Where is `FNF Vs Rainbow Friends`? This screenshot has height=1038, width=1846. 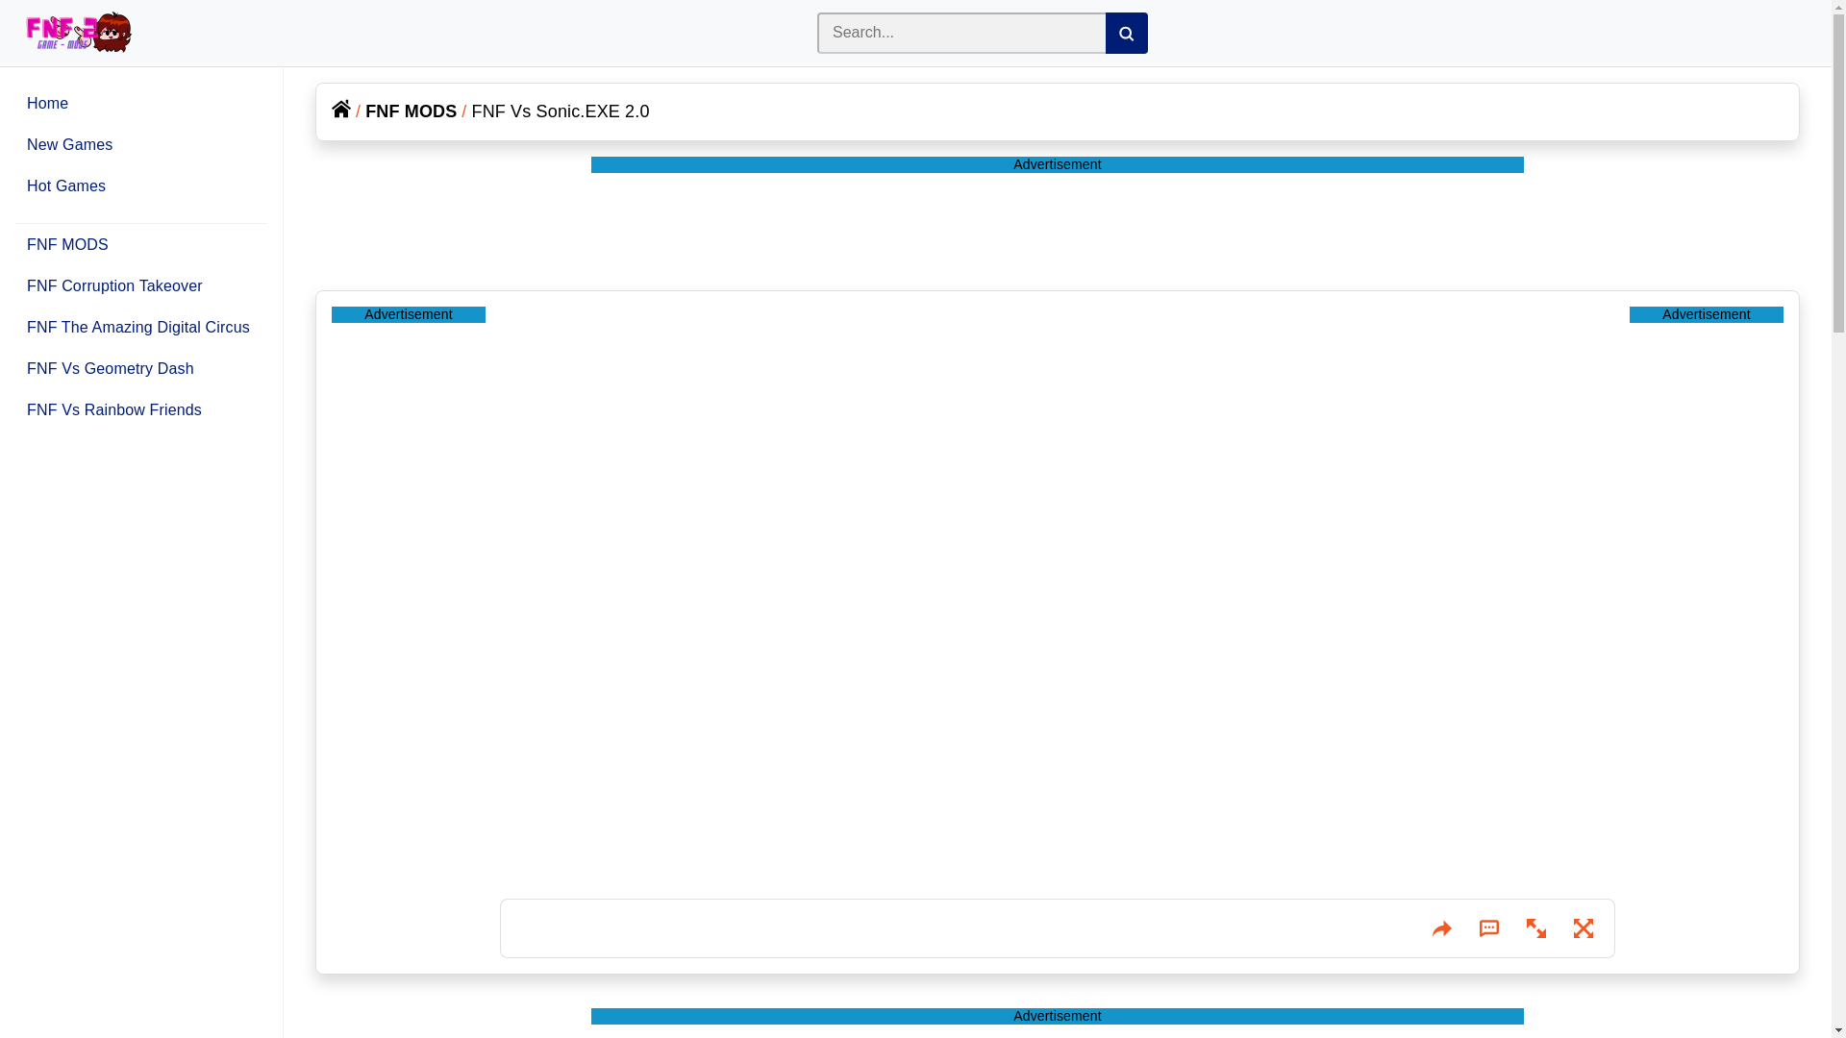 FNF Vs Rainbow Friends is located at coordinates (113, 409).